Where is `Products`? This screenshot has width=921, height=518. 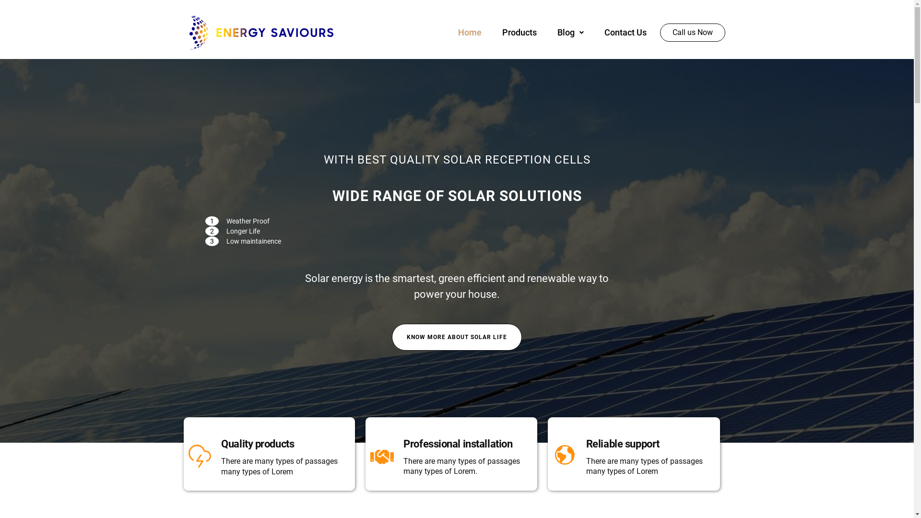
Products is located at coordinates (520, 33).